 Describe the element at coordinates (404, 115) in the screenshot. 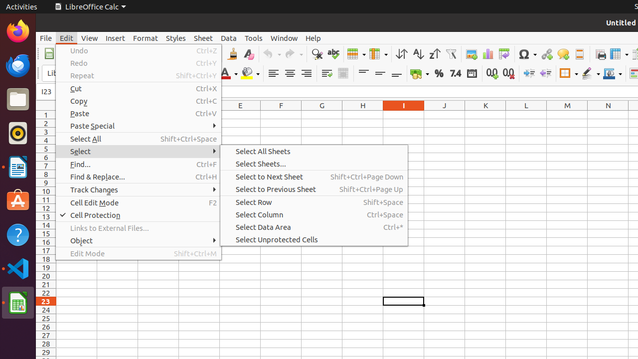

I see `I1` at that location.